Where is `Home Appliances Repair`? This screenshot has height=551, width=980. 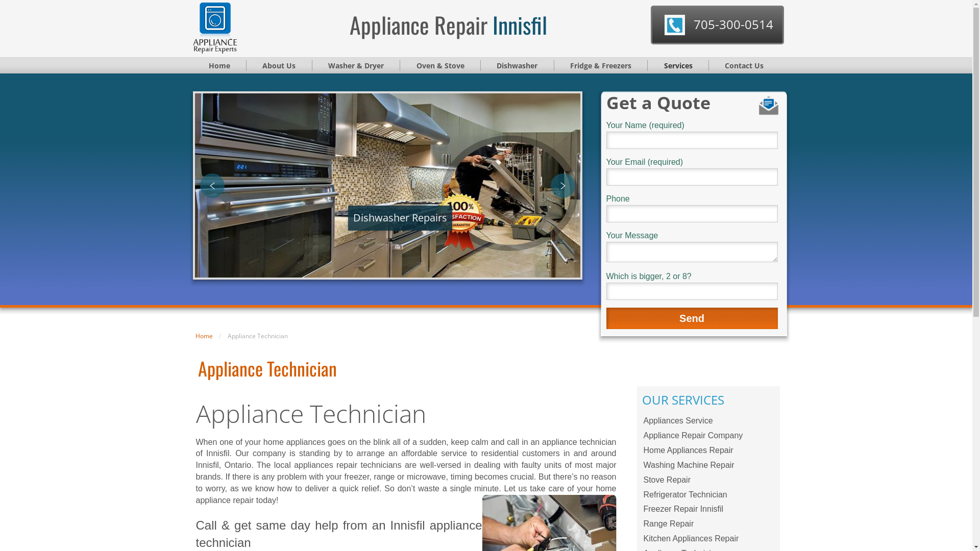 Home Appliances Repair is located at coordinates (708, 451).